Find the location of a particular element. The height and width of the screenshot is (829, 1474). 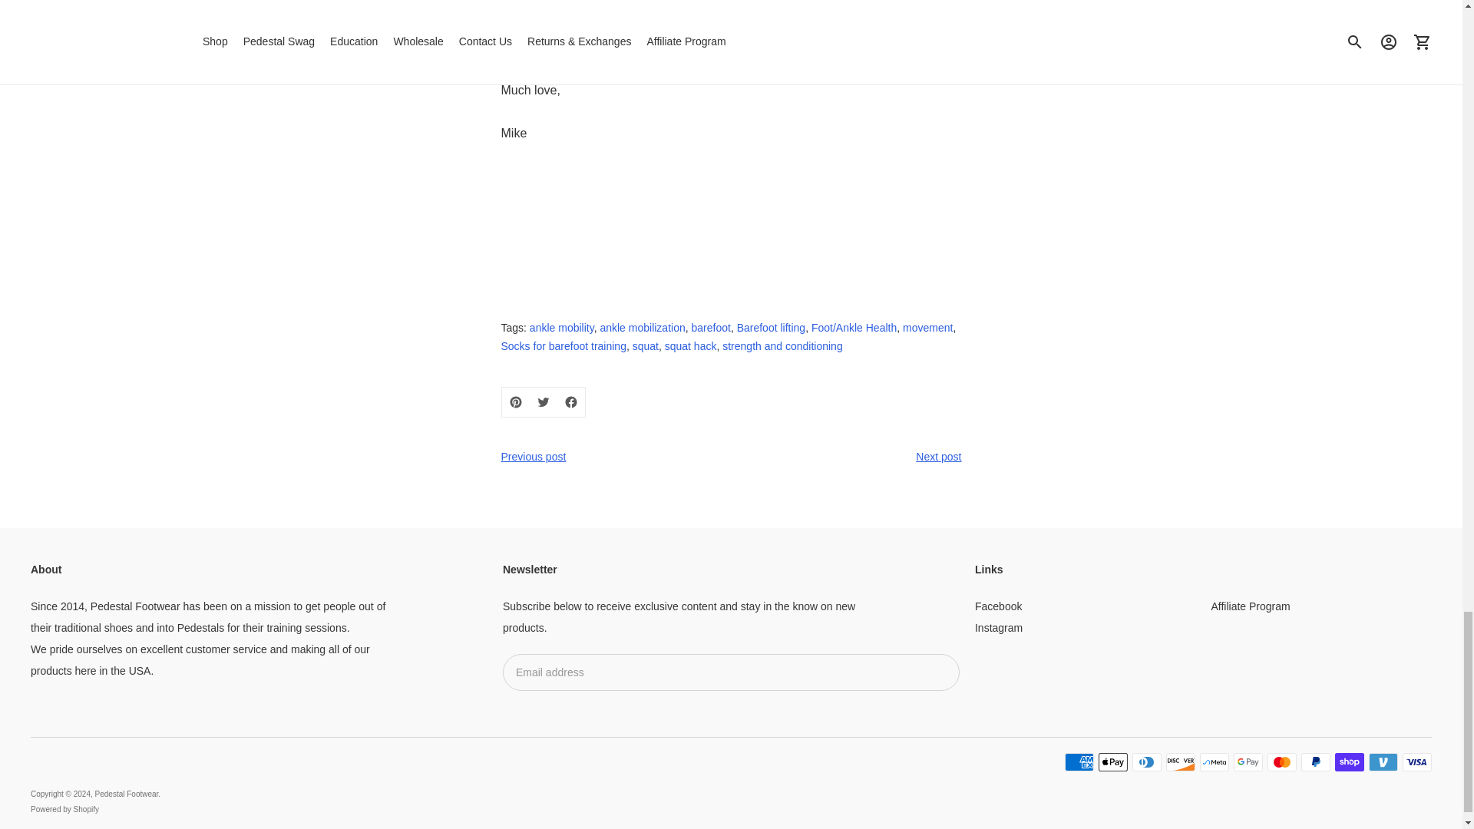

Show articles tagged barefoot is located at coordinates (710, 328).